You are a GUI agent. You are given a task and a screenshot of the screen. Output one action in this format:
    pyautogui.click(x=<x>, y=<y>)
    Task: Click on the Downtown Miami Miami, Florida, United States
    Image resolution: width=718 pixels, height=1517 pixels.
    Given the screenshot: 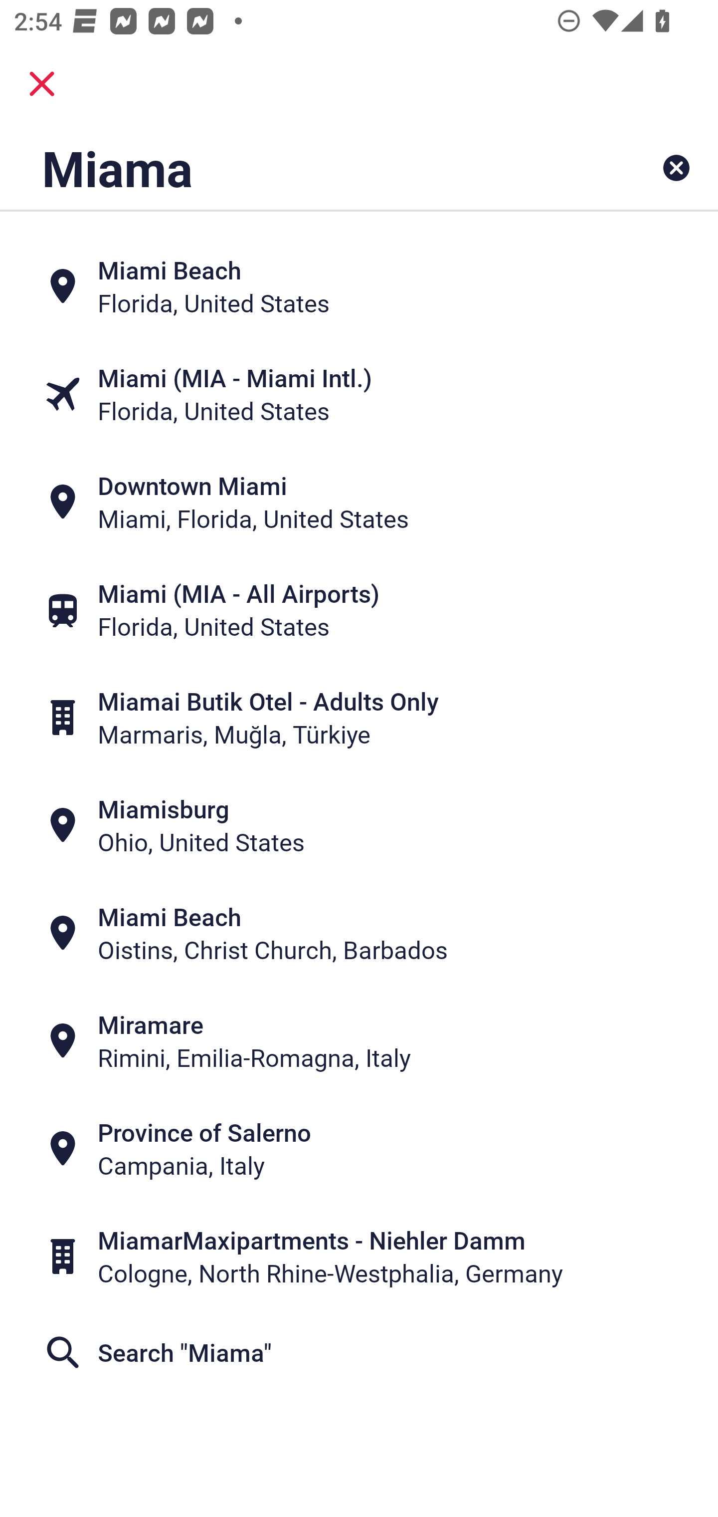 What is the action you would take?
    pyautogui.click(x=359, y=501)
    